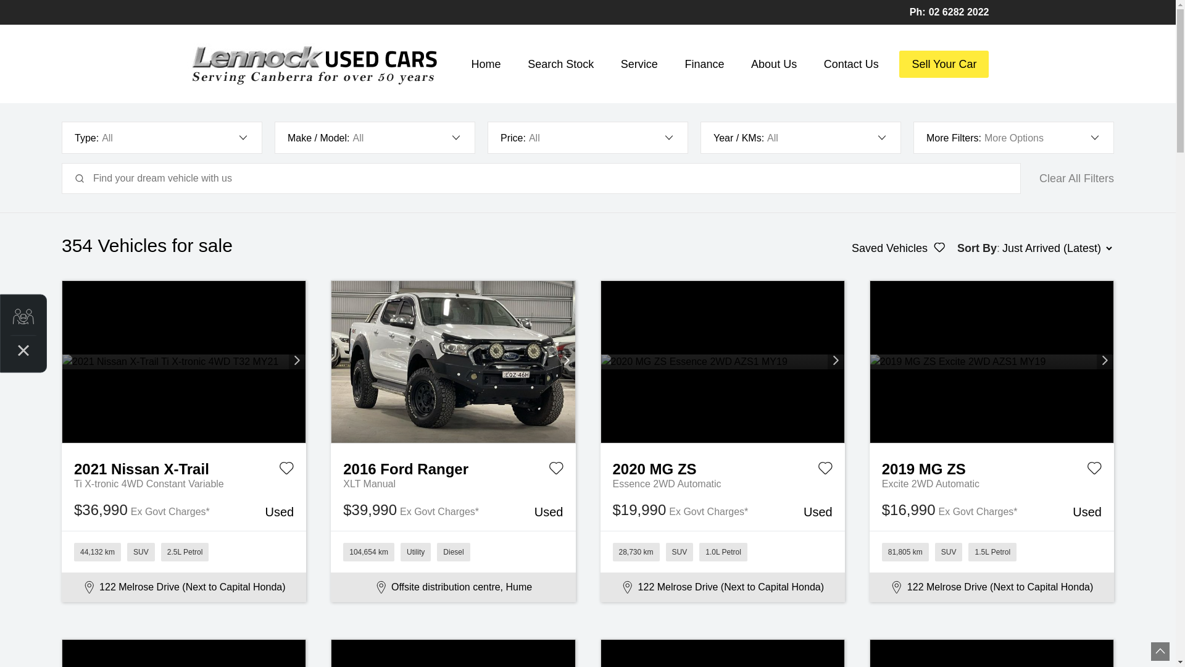  Describe the element at coordinates (992, 552) in the screenshot. I see `81,805 km
SUV
1.5L Petrol` at that location.